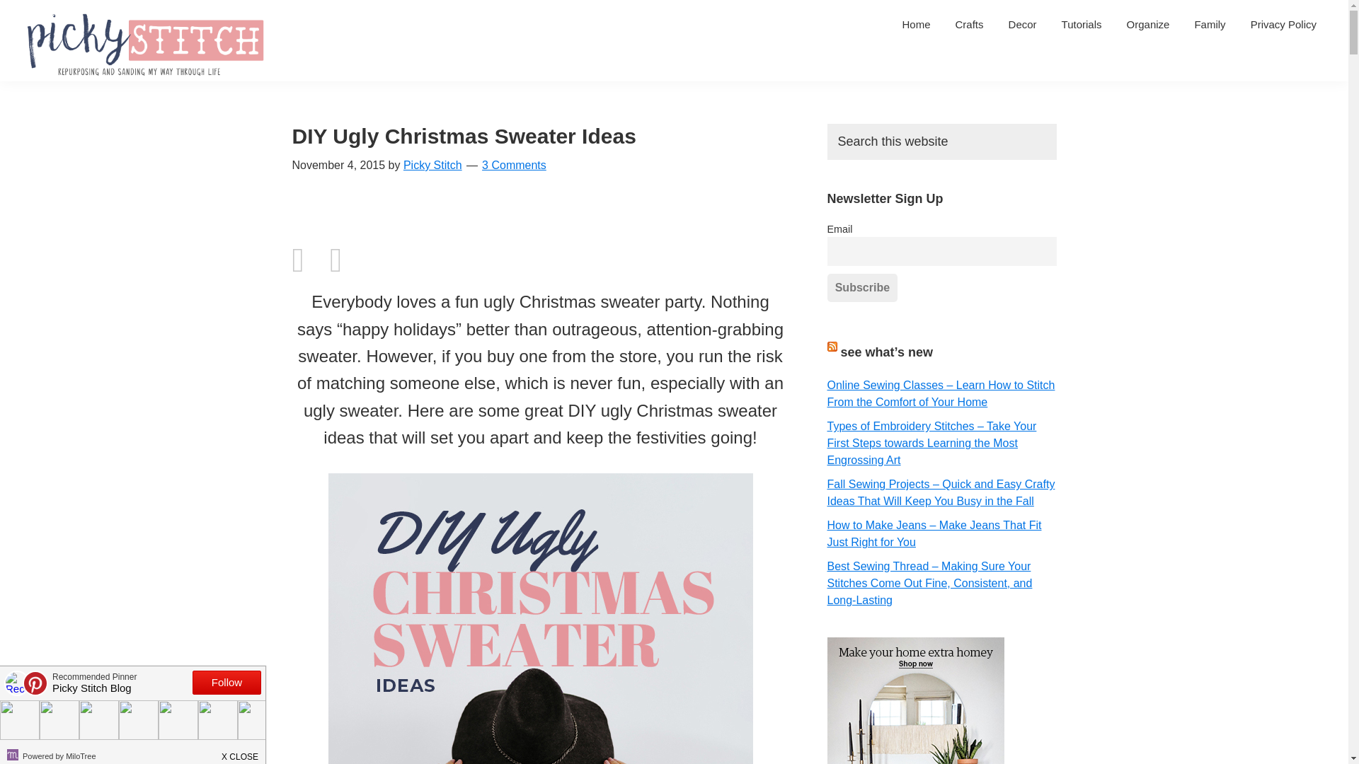 The image size is (1359, 764). Describe the element at coordinates (916, 24) in the screenshot. I see `Home` at that location.